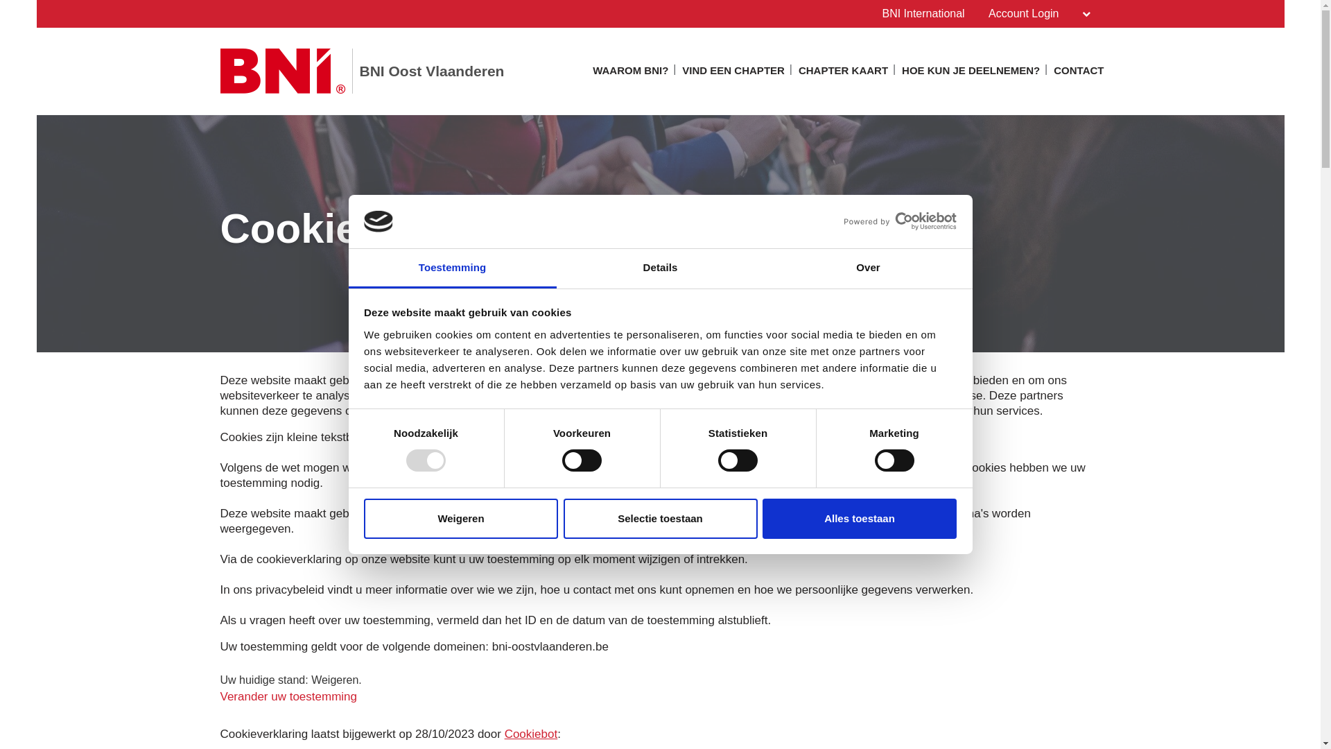  Describe the element at coordinates (289, 696) in the screenshot. I see `Verander uw toestemming` at that location.